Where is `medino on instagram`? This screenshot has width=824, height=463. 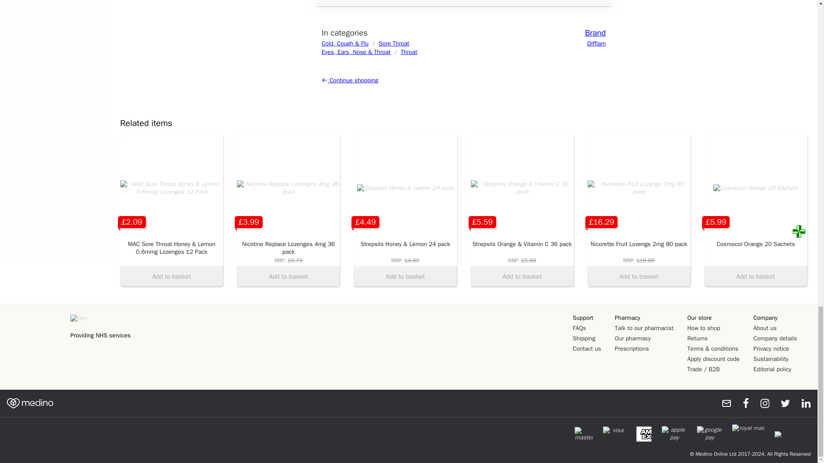 medino on instagram is located at coordinates (760, 403).